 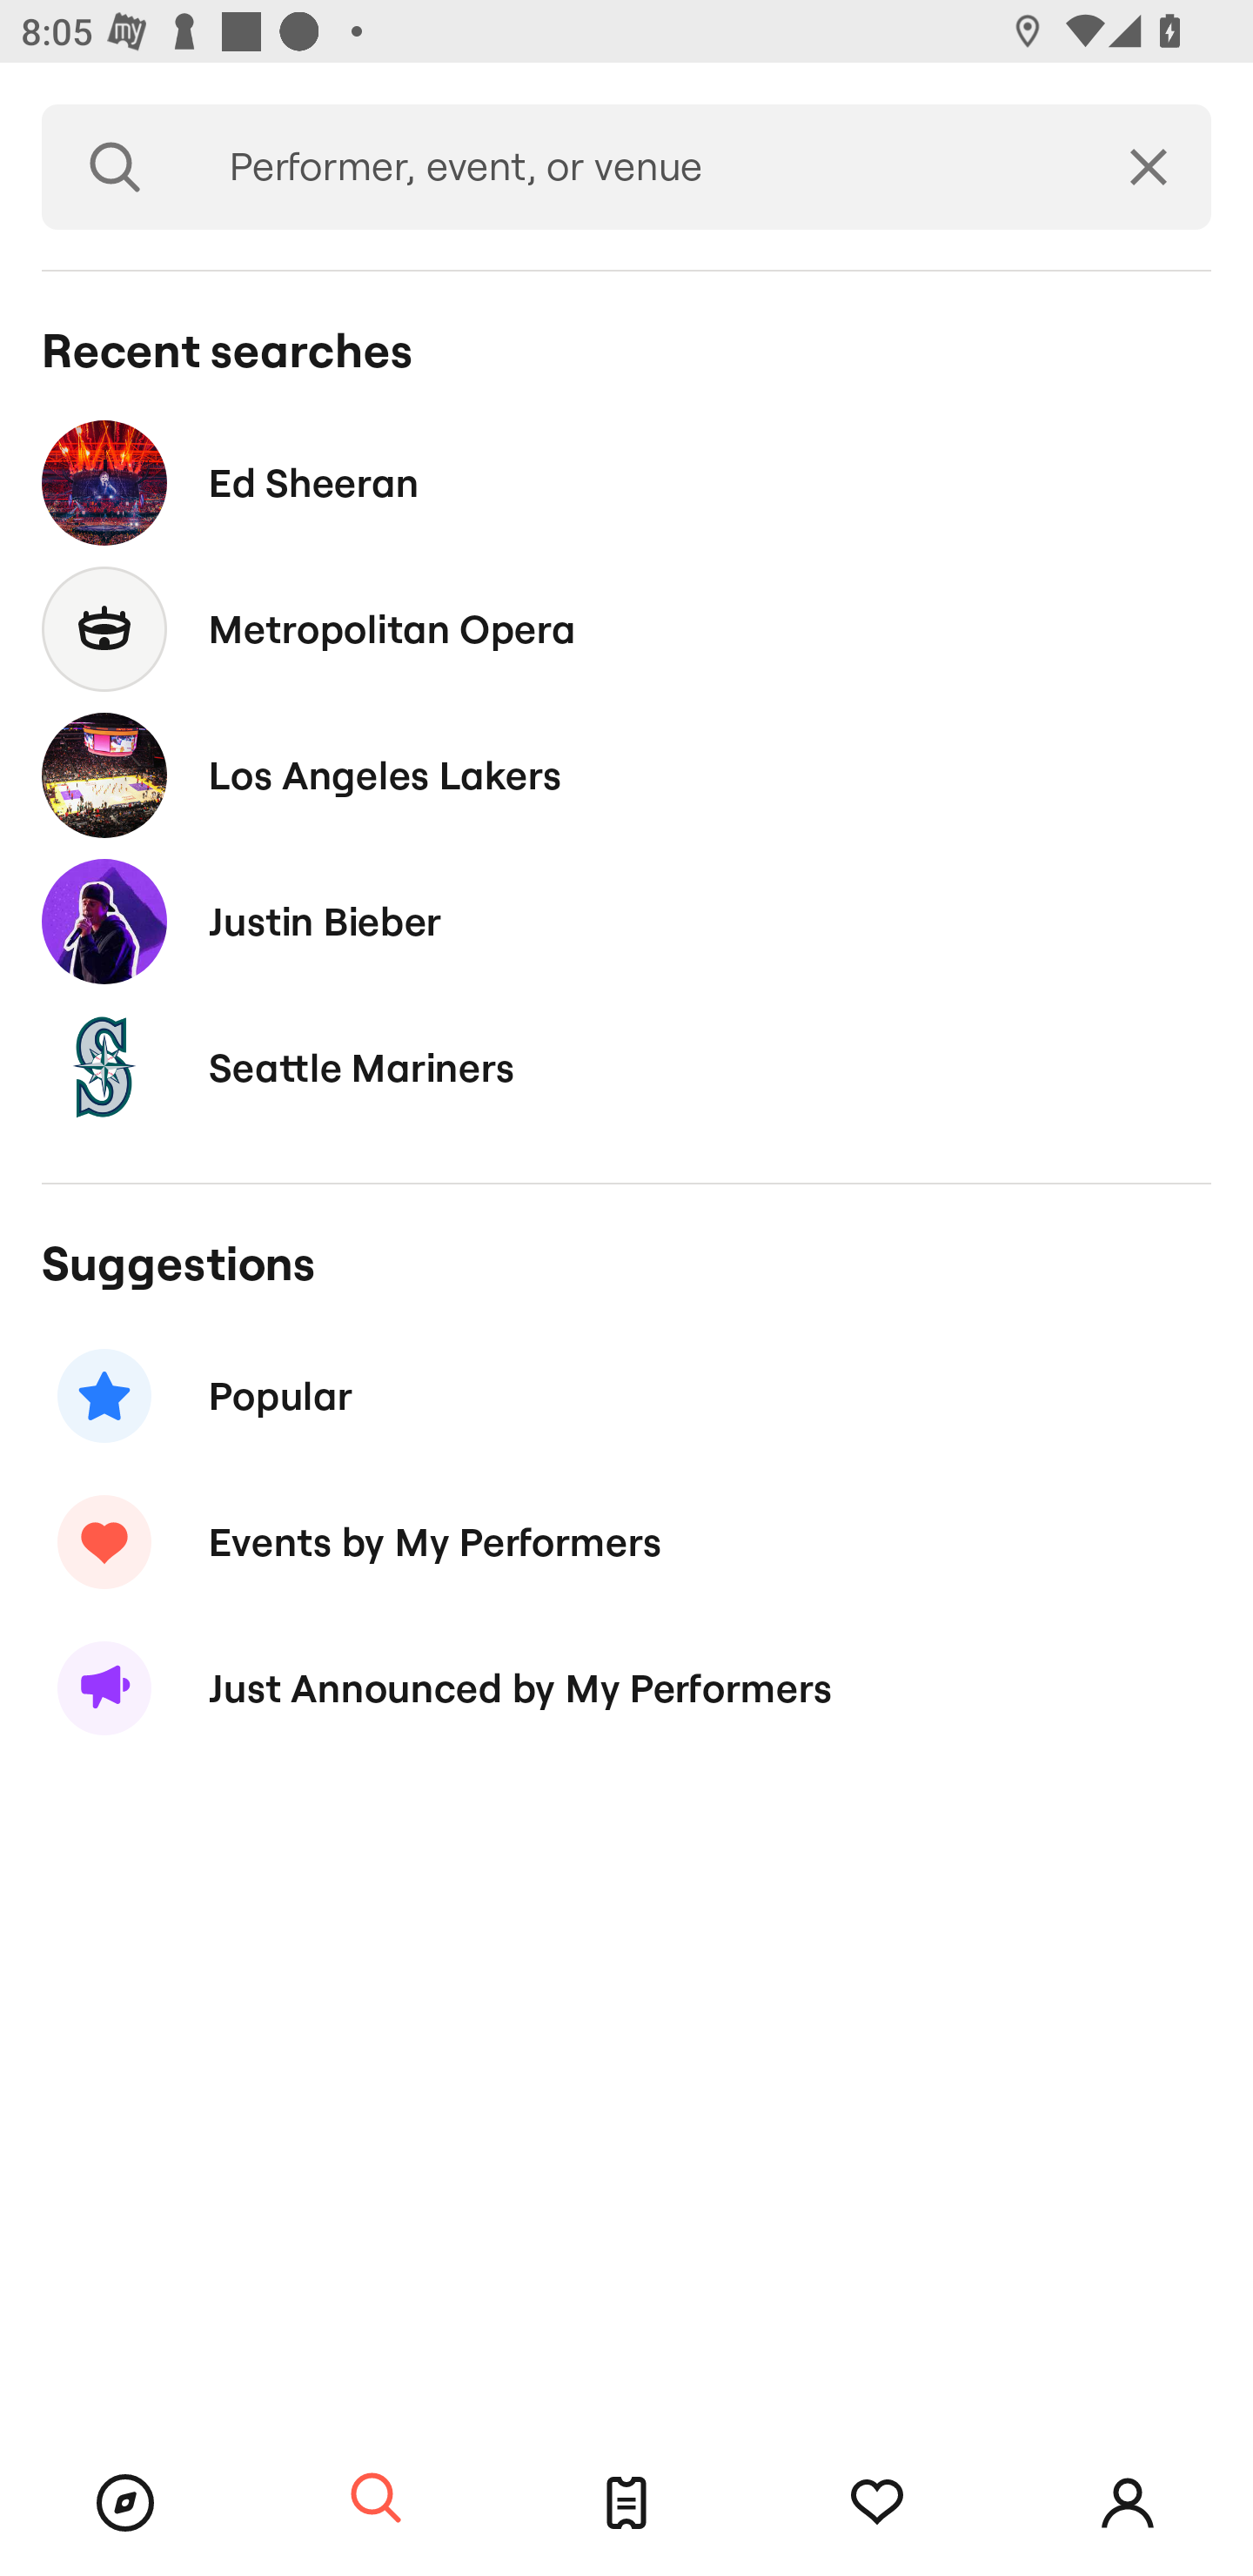 I want to click on Performer, event, or venue, so click(x=637, y=167).